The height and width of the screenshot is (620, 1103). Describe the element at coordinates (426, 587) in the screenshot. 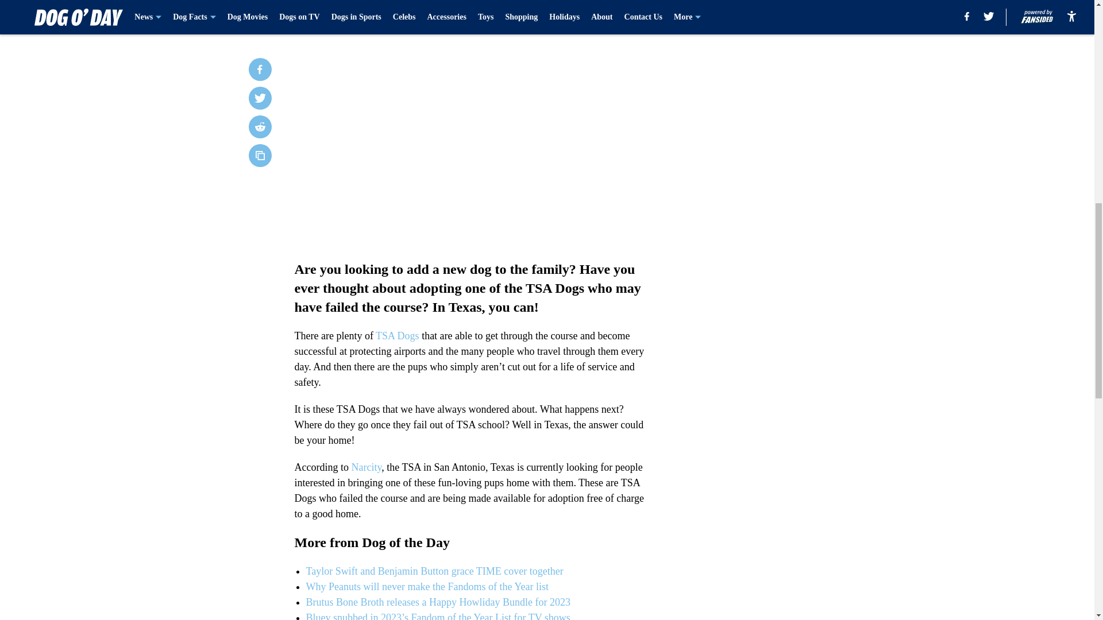

I see `Why Peanuts will never make the Fandoms of the Year list` at that location.